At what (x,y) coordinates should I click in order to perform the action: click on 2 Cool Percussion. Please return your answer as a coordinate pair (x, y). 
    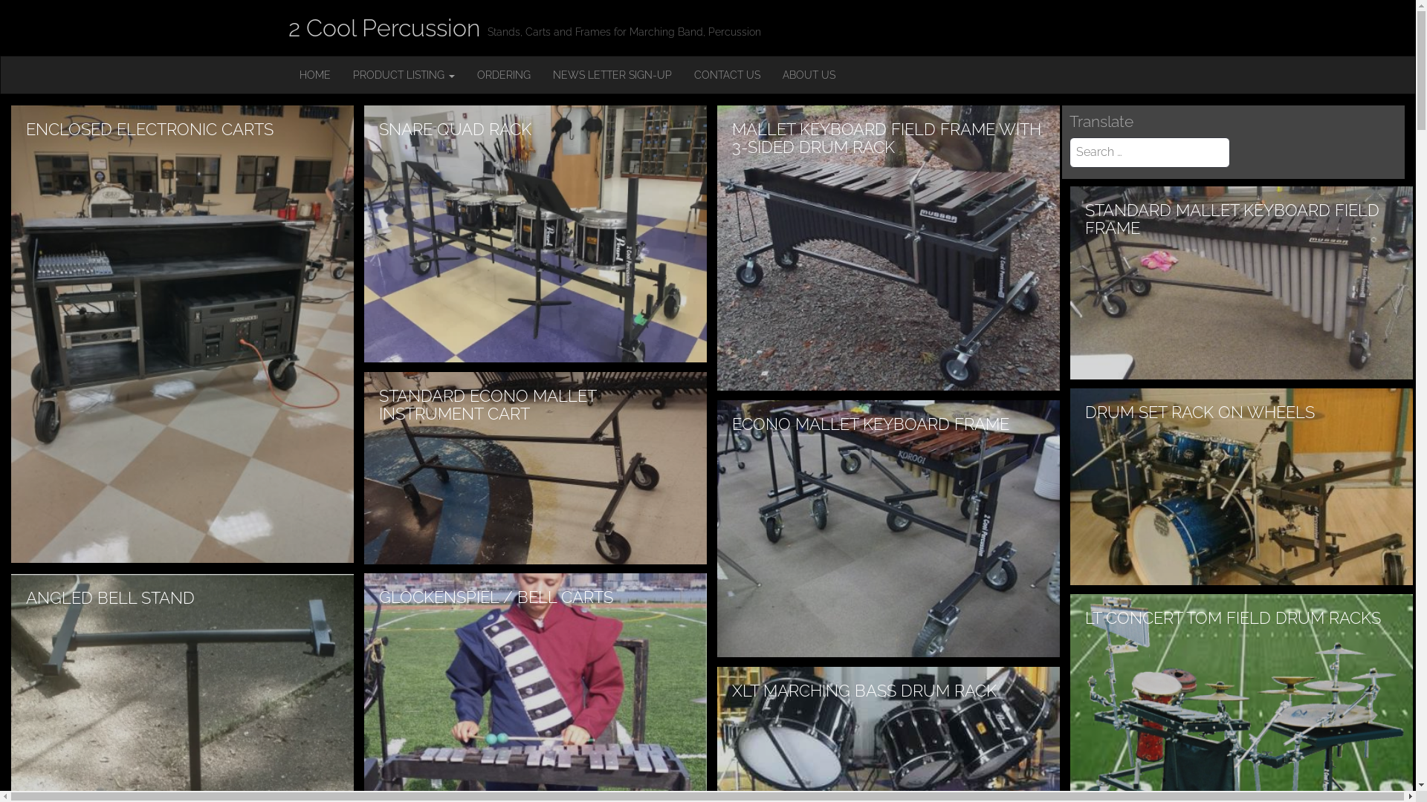
    Looking at the image, I should click on (384, 28).